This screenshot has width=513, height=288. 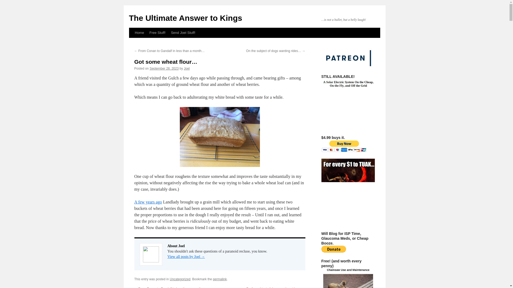 What do you see at coordinates (185, 18) in the screenshot?
I see `The Ultimate Answer to Kings` at bounding box center [185, 18].